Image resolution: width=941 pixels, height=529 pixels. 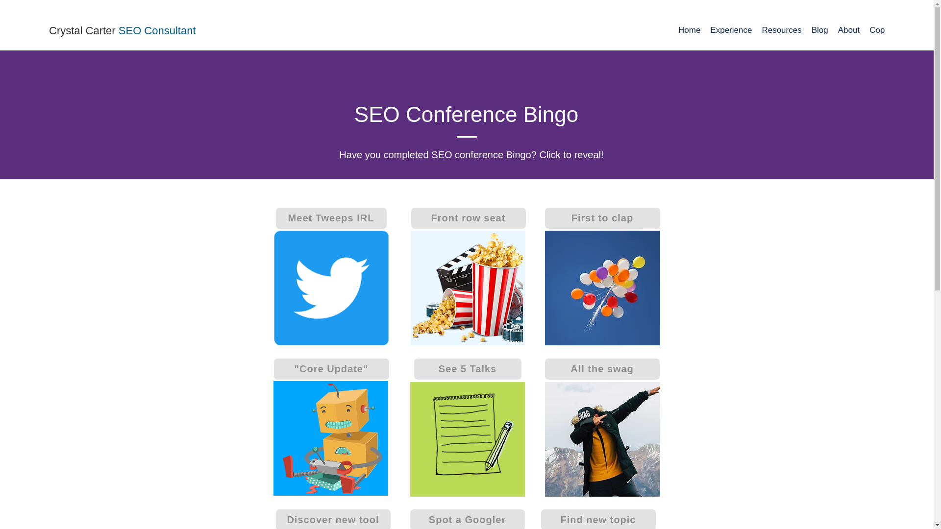 What do you see at coordinates (330, 218) in the screenshot?
I see `Meet Tweeps IRL` at bounding box center [330, 218].